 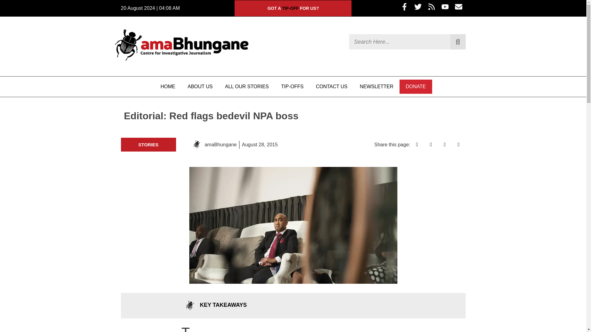 What do you see at coordinates (200, 87) in the screenshot?
I see `ABOUT US` at bounding box center [200, 87].